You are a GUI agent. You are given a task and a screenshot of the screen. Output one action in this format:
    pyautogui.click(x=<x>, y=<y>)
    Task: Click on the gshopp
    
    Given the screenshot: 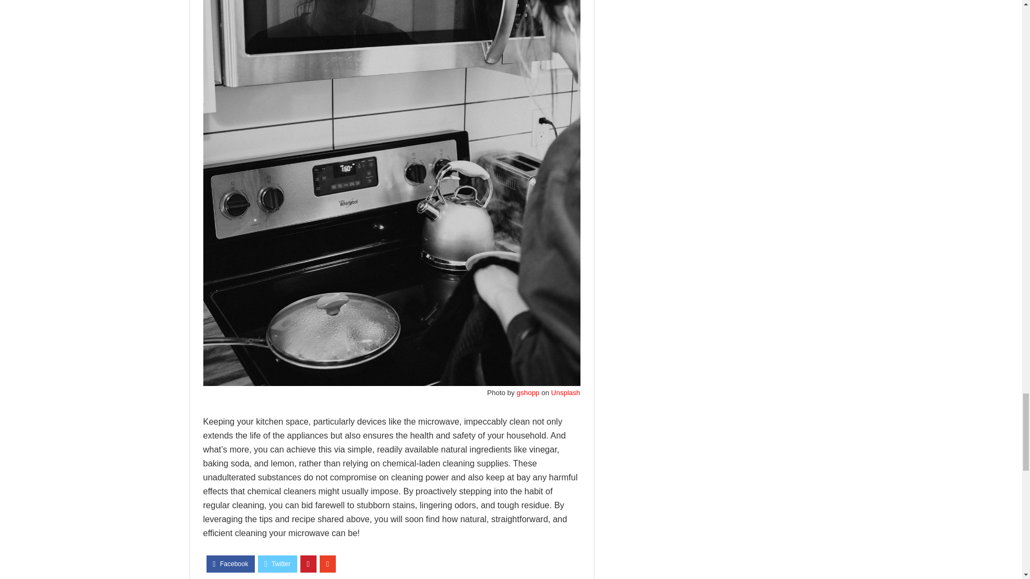 What is the action you would take?
    pyautogui.click(x=528, y=392)
    